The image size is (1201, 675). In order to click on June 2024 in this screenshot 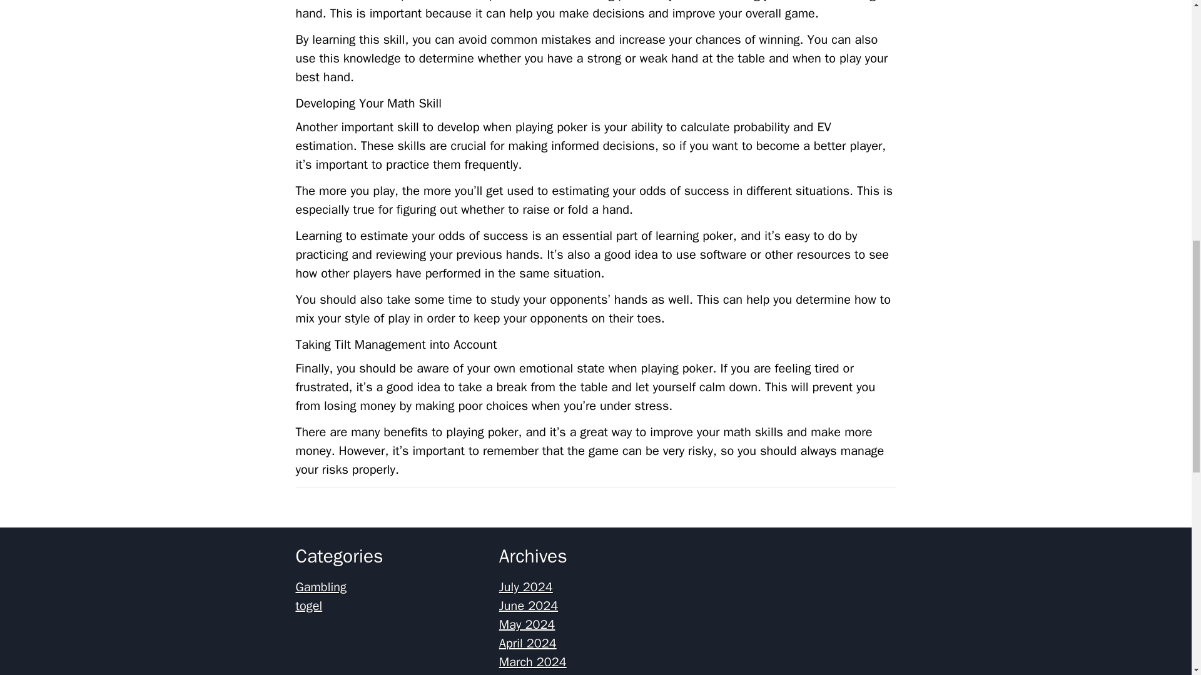, I will do `click(529, 605)`.